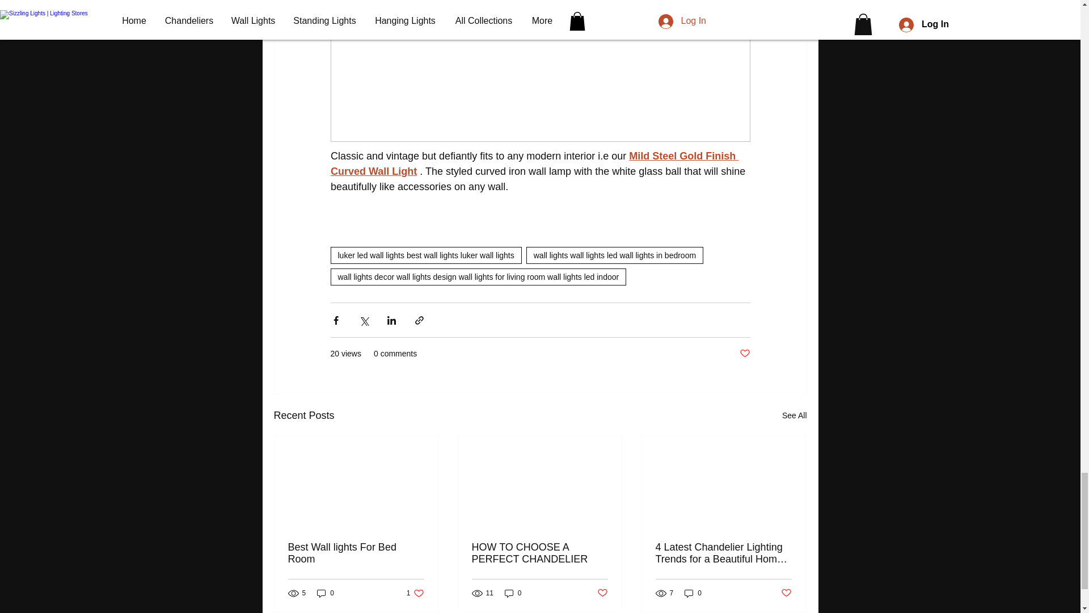  I want to click on Mild Steel Gold Finish Curved Wall Light, so click(534, 163).